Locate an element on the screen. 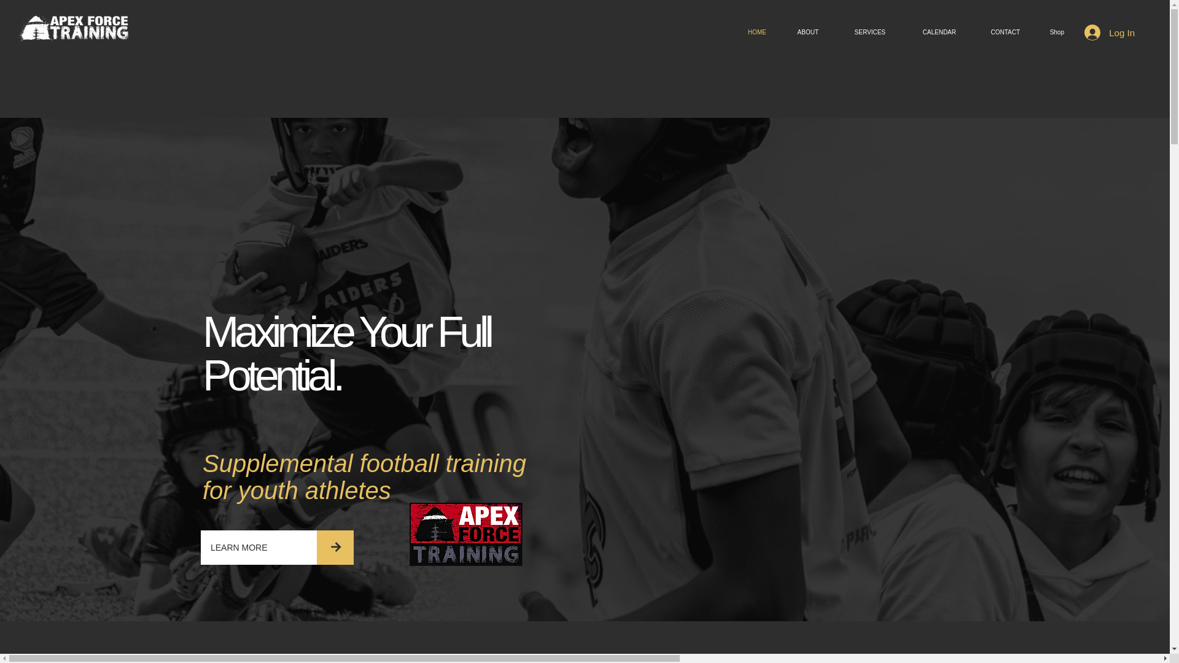 The width and height of the screenshot is (1179, 663). Apex Force Logo Square2 color.png is located at coordinates (465, 534).